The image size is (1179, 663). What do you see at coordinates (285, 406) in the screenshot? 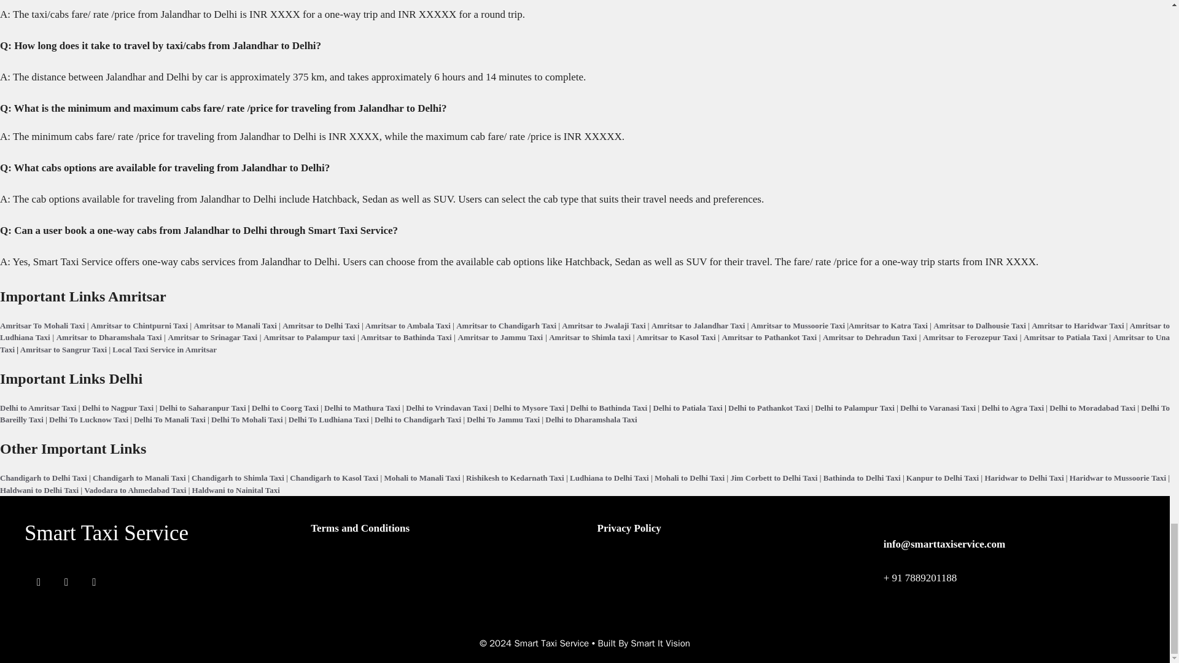
I see `Delhi to Coorg Taxi` at bounding box center [285, 406].